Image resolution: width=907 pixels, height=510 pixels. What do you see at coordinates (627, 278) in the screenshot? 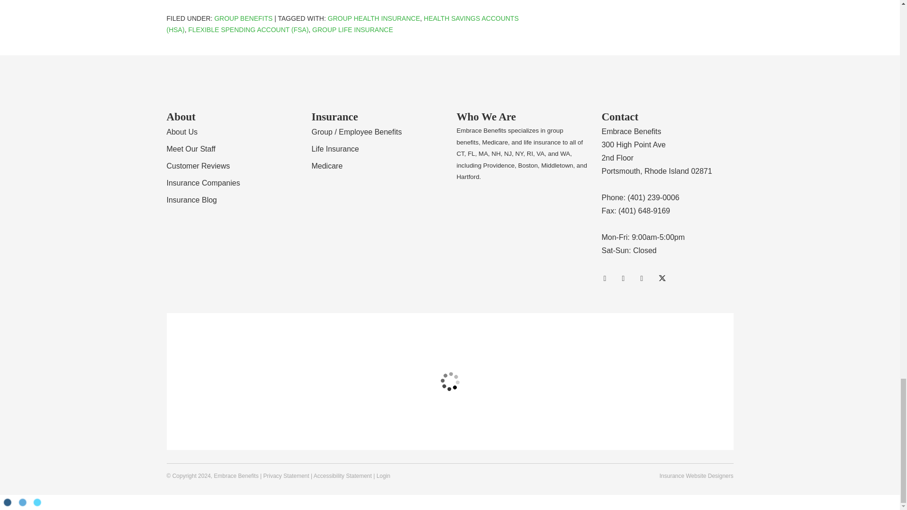
I see `Yelp` at bounding box center [627, 278].